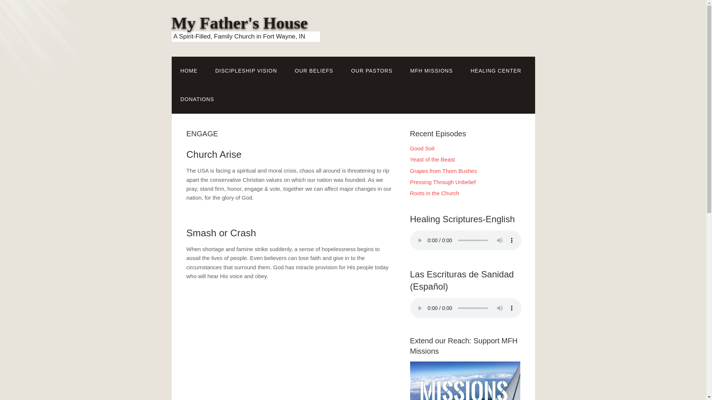 Image resolution: width=712 pixels, height=400 pixels. Describe the element at coordinates (443, 182) in the screenshot. I see `Pressing Through Unbelief` at that location.